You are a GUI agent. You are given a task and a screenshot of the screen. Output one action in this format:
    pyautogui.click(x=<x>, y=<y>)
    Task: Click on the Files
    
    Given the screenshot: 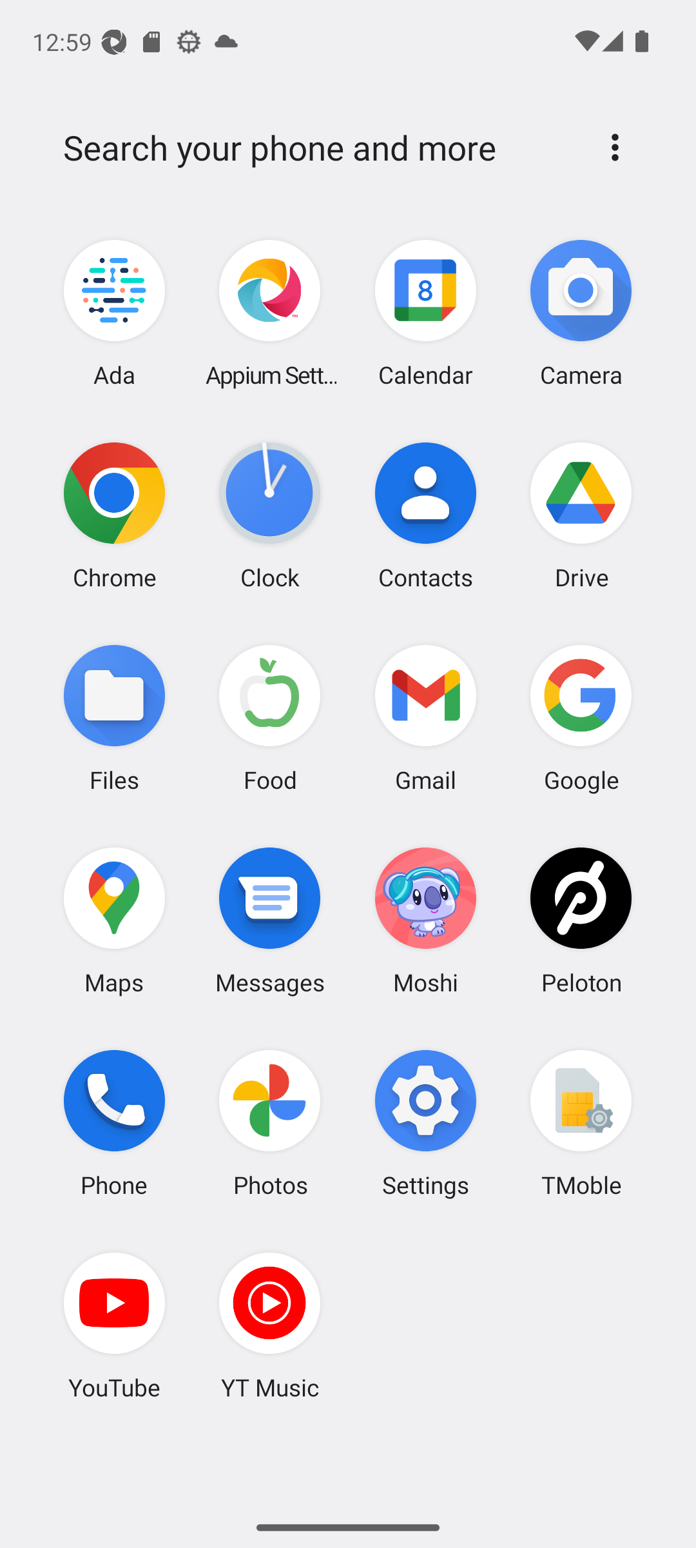 What is the action you would take?
    pyautogui.click(x=115, y=717)
    